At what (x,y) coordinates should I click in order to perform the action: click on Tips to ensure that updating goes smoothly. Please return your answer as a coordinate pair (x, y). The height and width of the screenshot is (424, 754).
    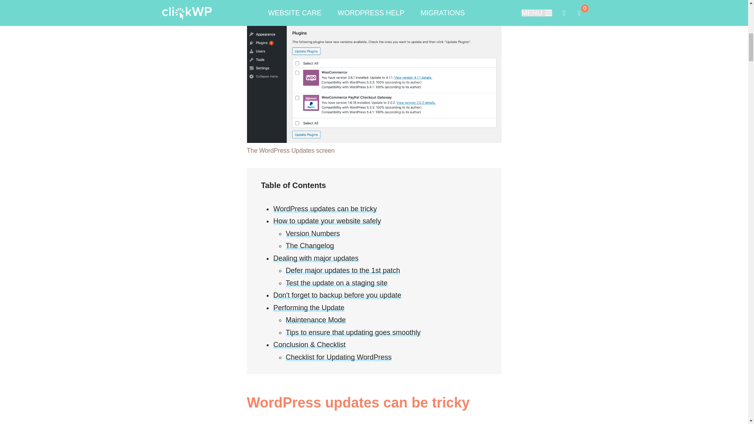
    Looking at the image, I should click on (353, 332).